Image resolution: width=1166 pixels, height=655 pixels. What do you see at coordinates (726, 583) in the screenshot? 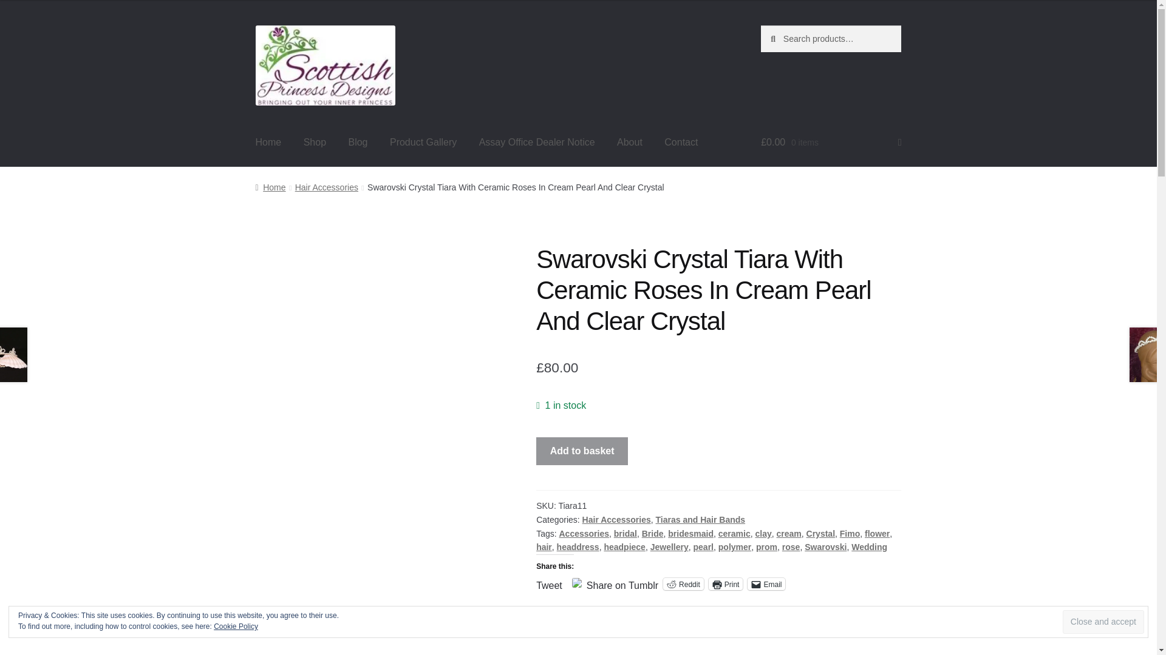
I see `Click to print` at bounding box center [726, 583].